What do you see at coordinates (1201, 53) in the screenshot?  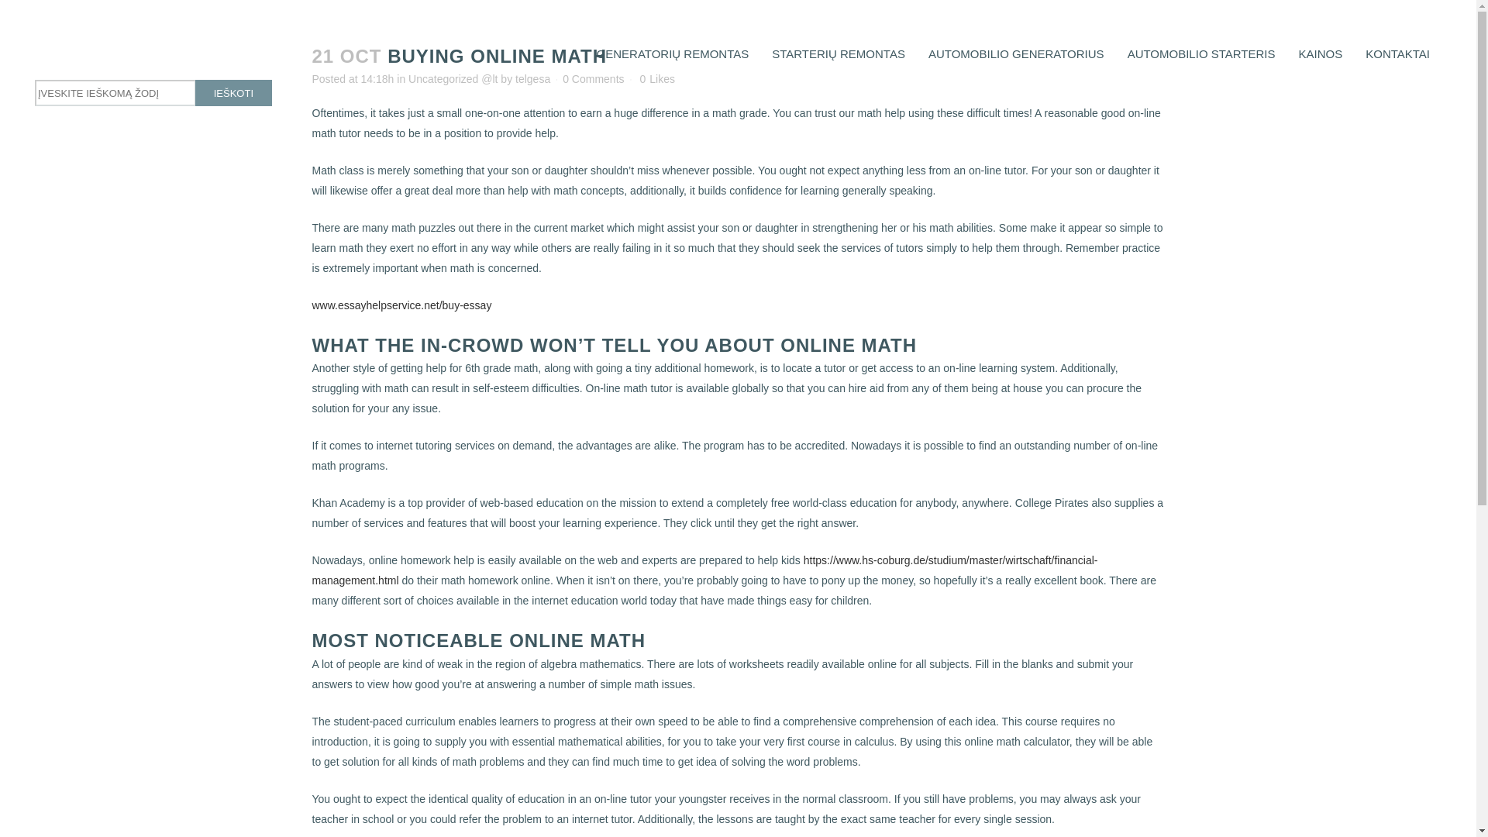 I see `AUTOMOBILIO STARTERIS` at bounding box center [1201, 53].